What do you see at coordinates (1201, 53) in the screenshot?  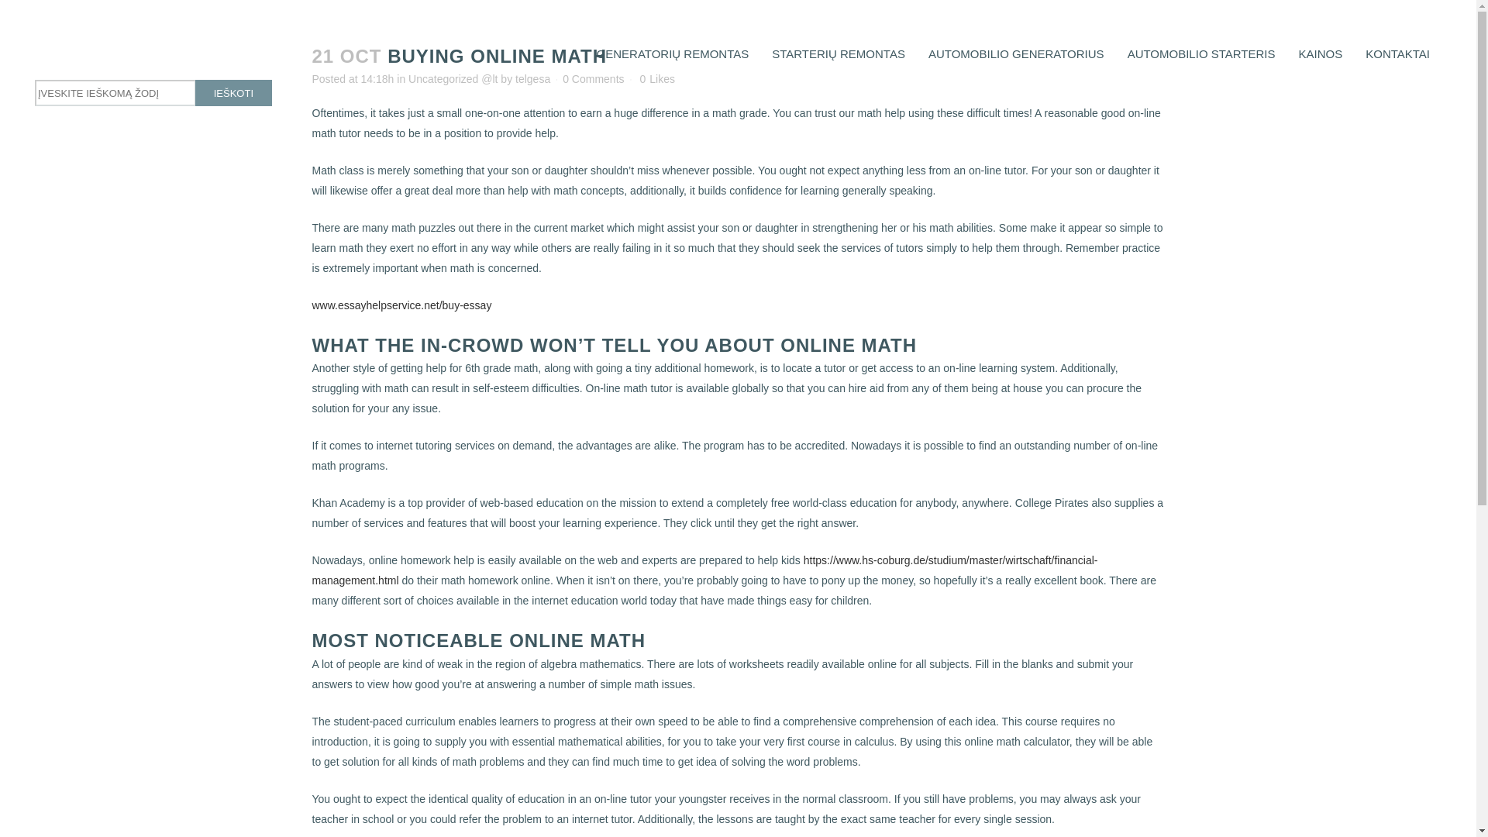 I see `AUTOMOBILIO STARTERIS` at bounding box center [1201, 53].